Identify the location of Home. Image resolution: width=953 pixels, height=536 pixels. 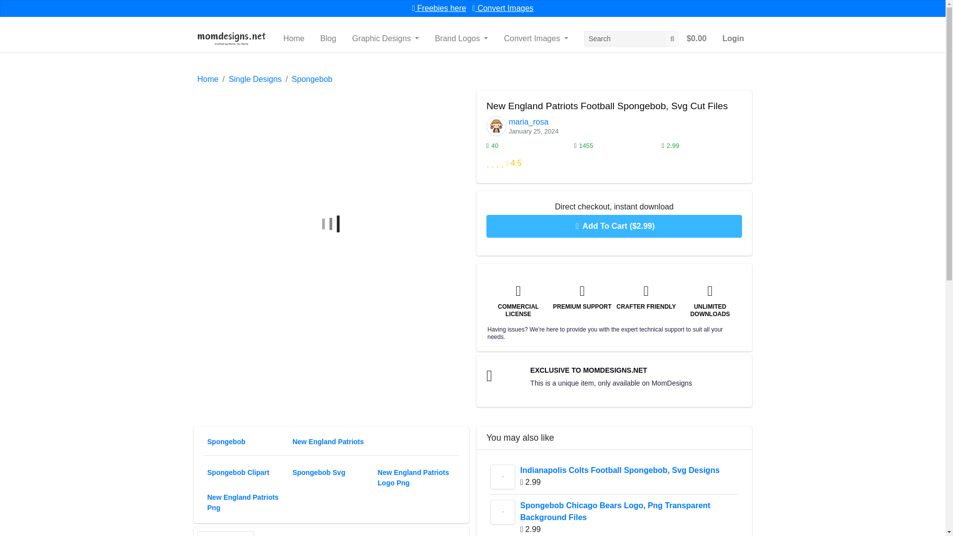
(294, 39).